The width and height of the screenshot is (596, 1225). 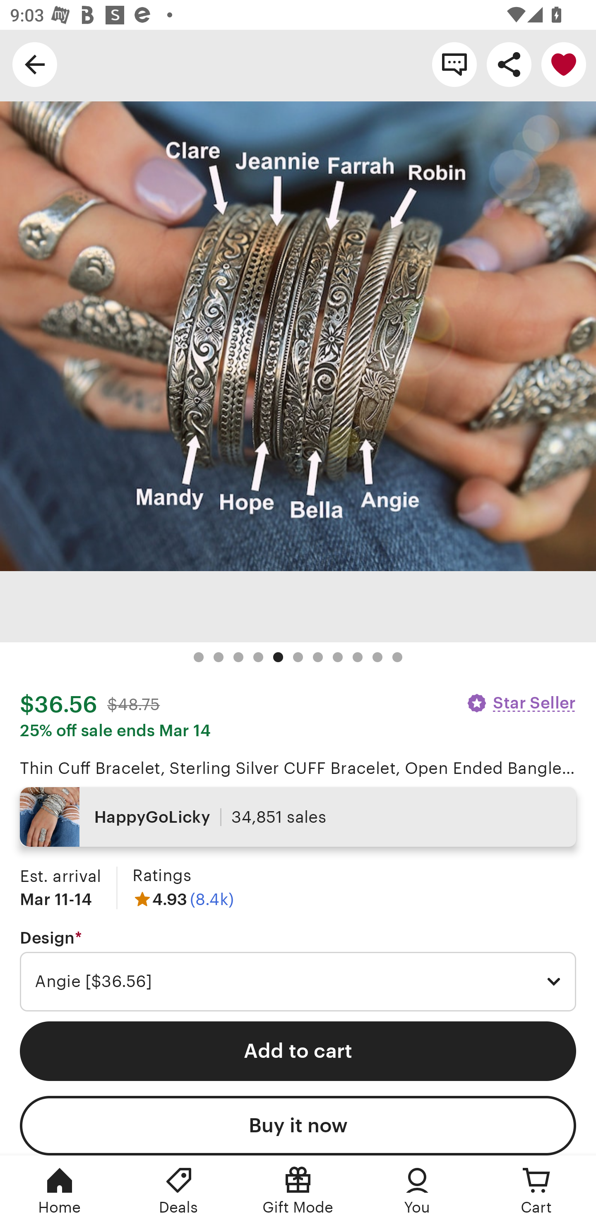 What do you see at coordinates (183, 899) in the screenshot?
I see `4.93 (8.4k)` at bounding box center [183, 899].